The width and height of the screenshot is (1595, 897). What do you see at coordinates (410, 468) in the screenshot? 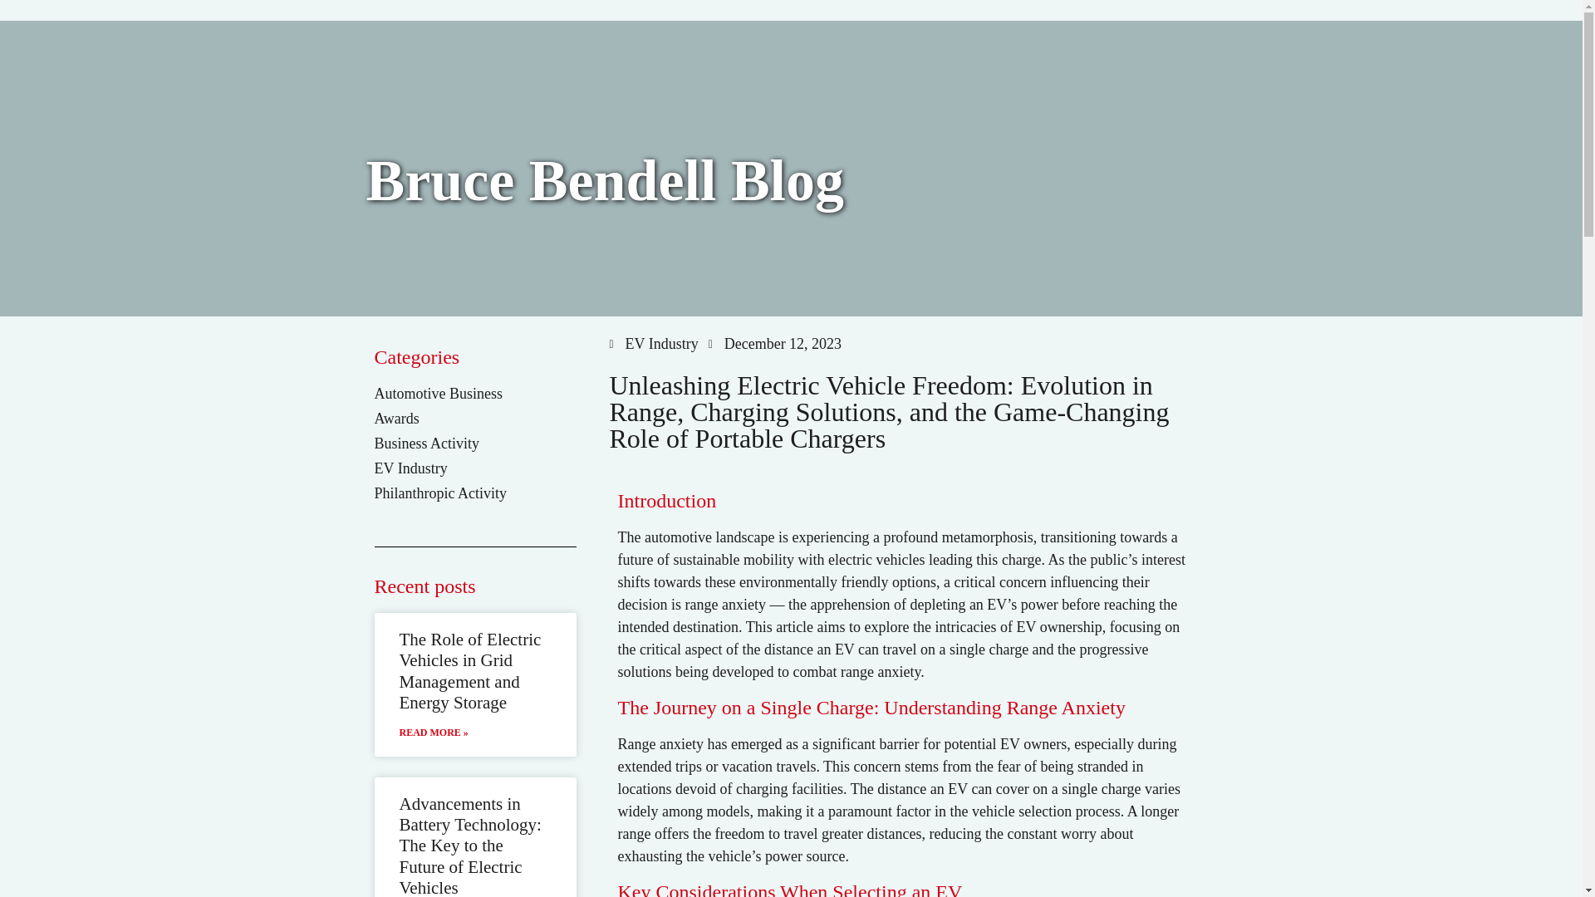
I see `EV Industry` at bounding box center [410, 468].